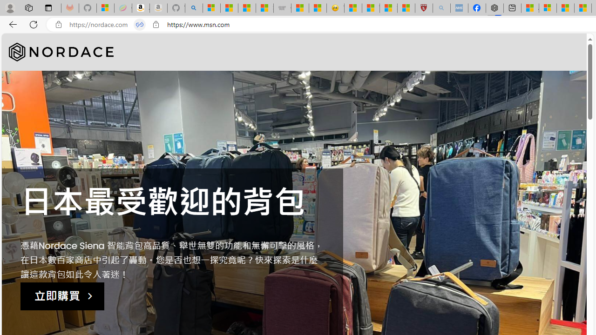 This screenshot has width=596, height=335. What do you see at coordinates (282, 8) in the screenshot?
I see `Combat Siege` at bounding box center [282, 8].